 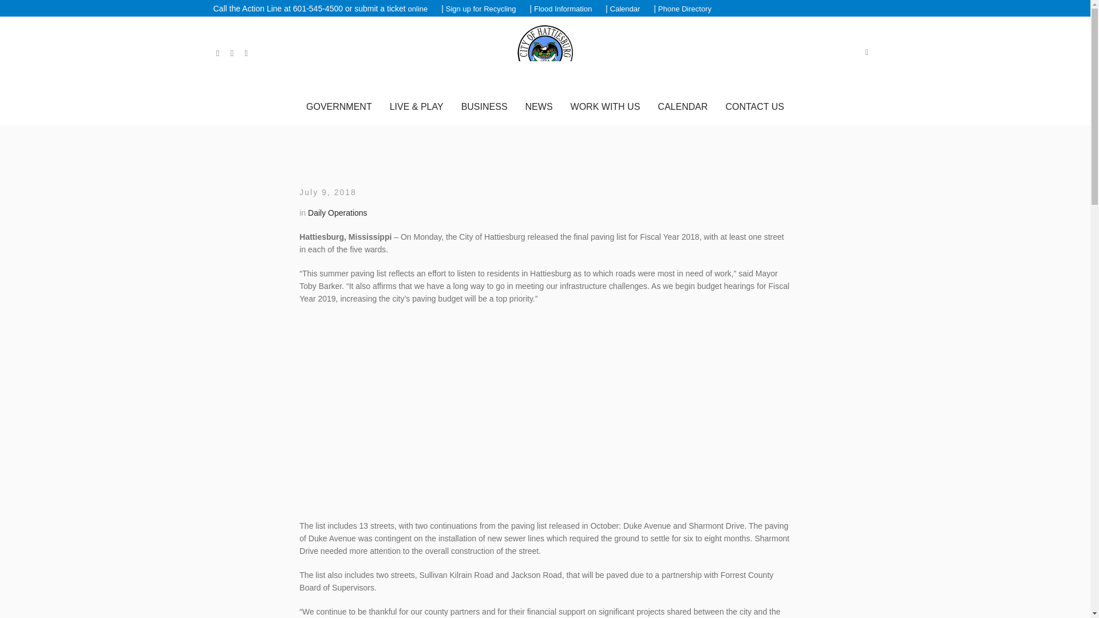 What do you see at coordinates (231, 53) in the screenshot?
I see `Twitter` at bounding box center [231, 53].